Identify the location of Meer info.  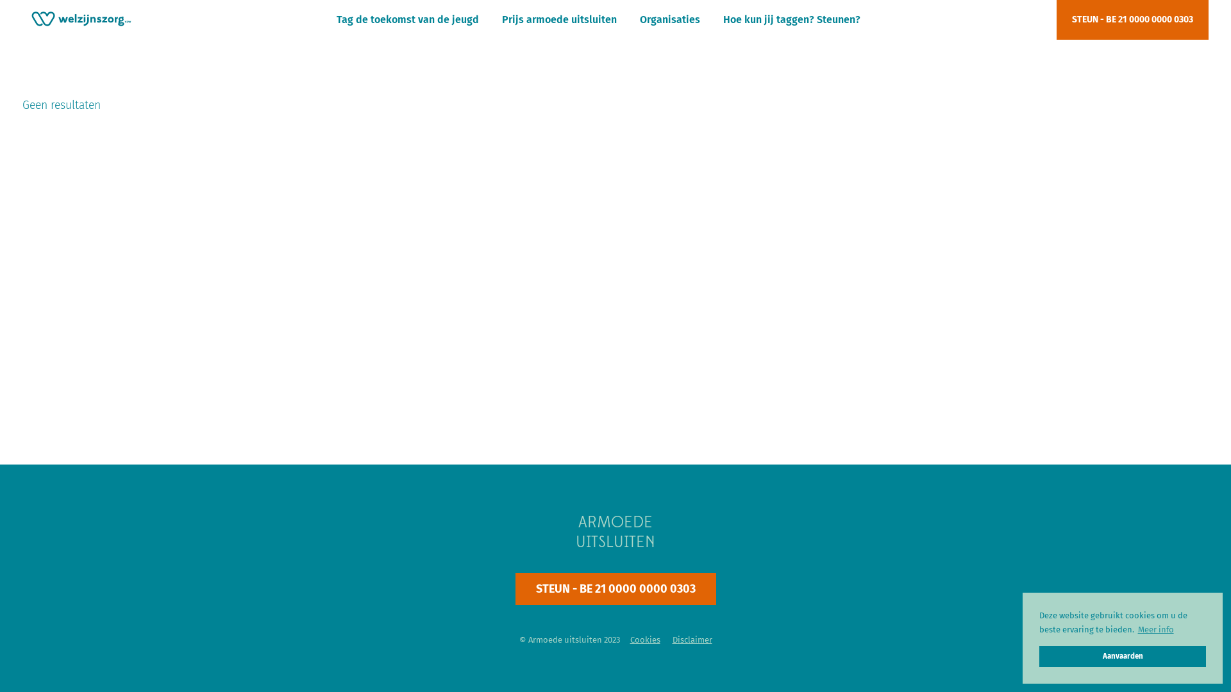
(1155, 629).